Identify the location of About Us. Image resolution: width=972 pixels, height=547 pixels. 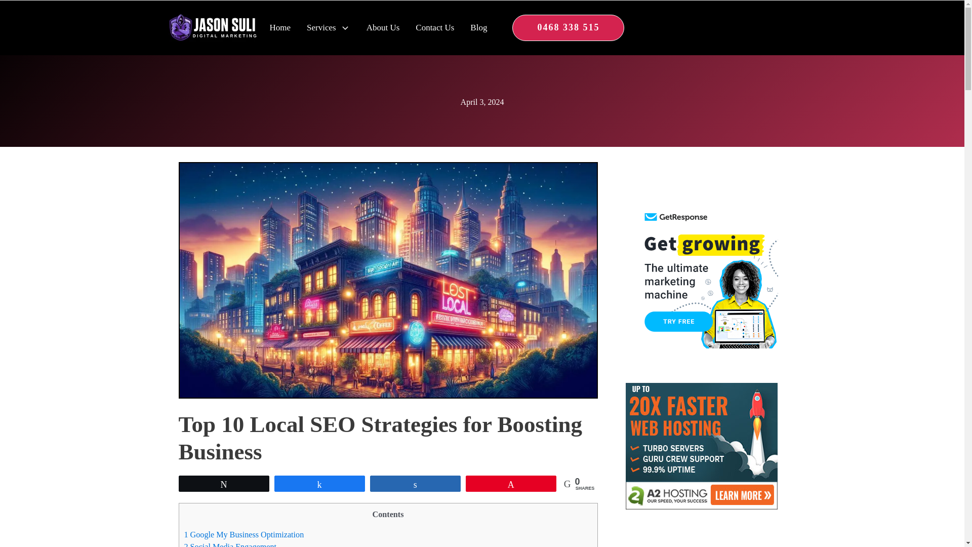
(383, 28).